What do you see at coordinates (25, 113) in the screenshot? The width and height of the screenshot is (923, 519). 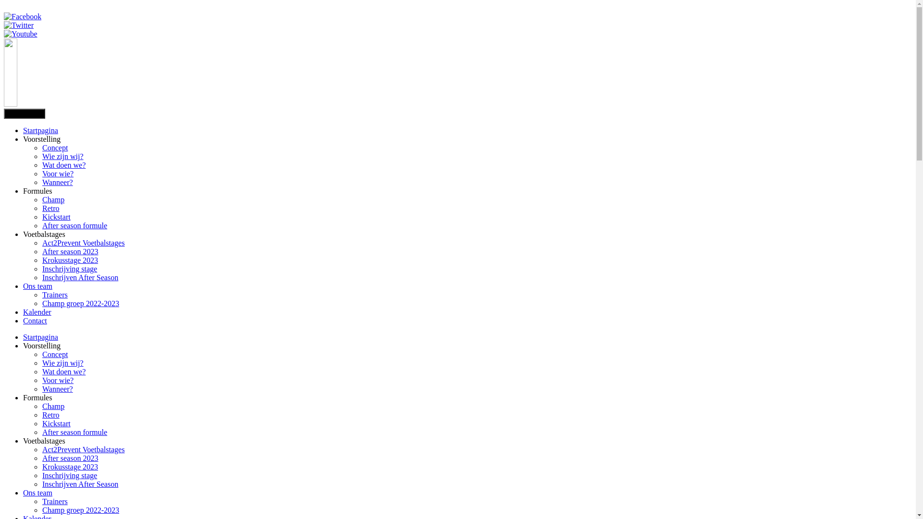 I see `Open Menu` at bounding box center [25, 113].